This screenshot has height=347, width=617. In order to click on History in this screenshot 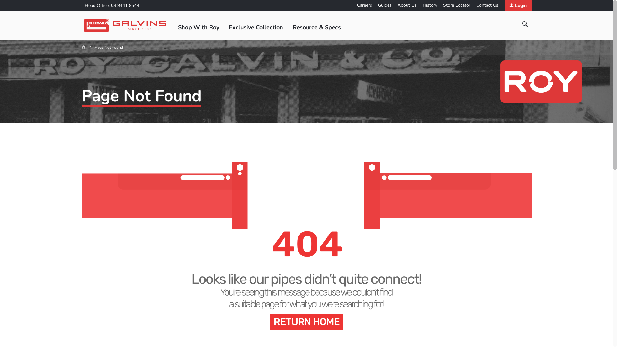, I will do `click(430, 6)`.